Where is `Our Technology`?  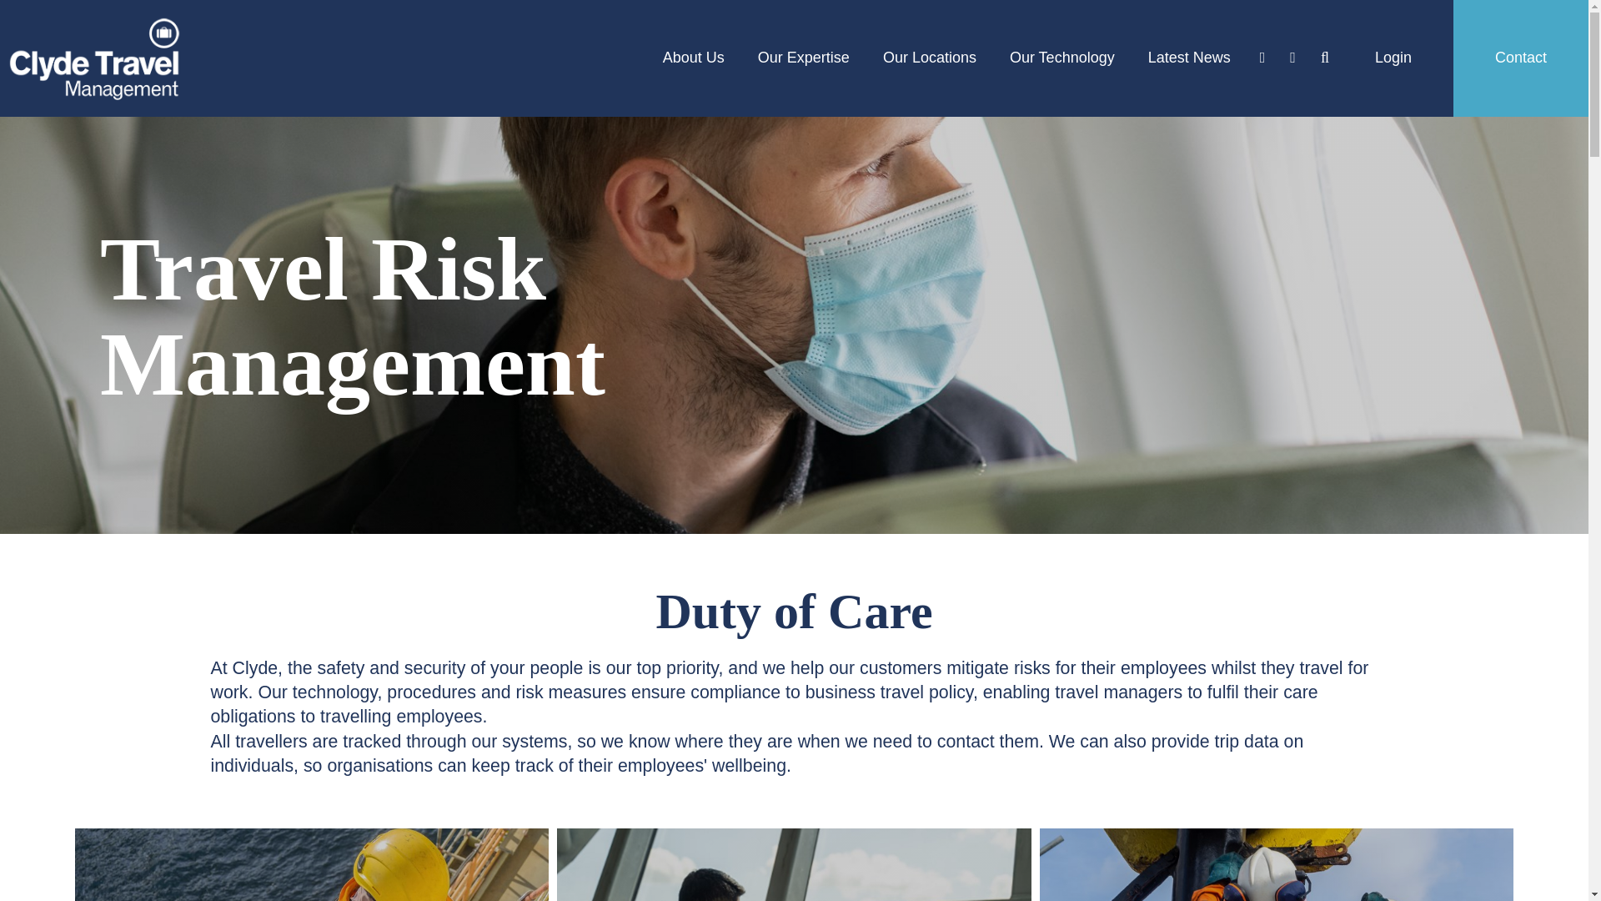
Our Technology is located at coordinates (1062, 58).